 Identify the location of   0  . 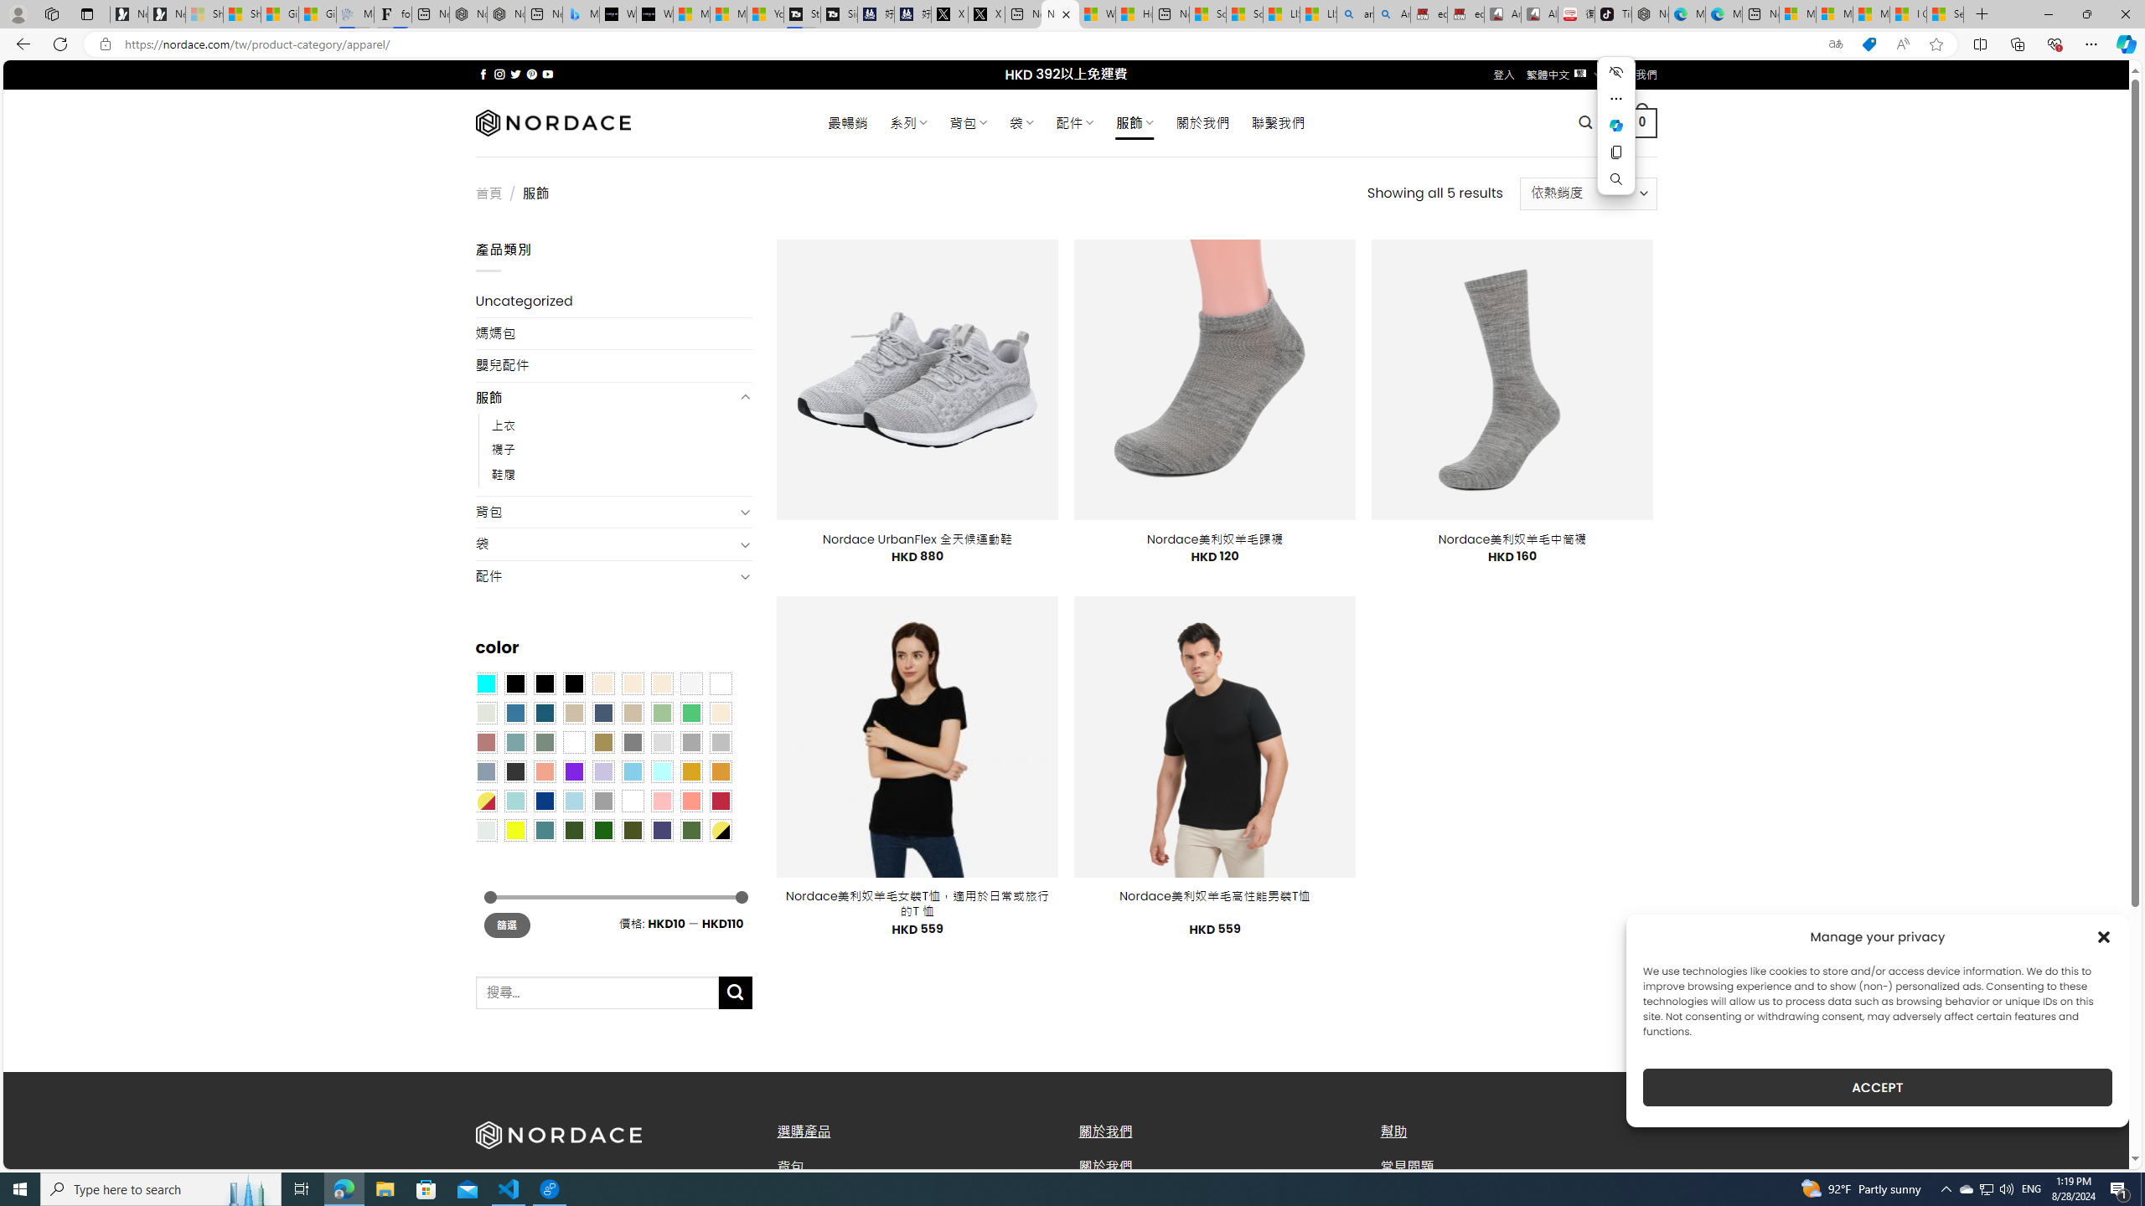
(1642, 122).